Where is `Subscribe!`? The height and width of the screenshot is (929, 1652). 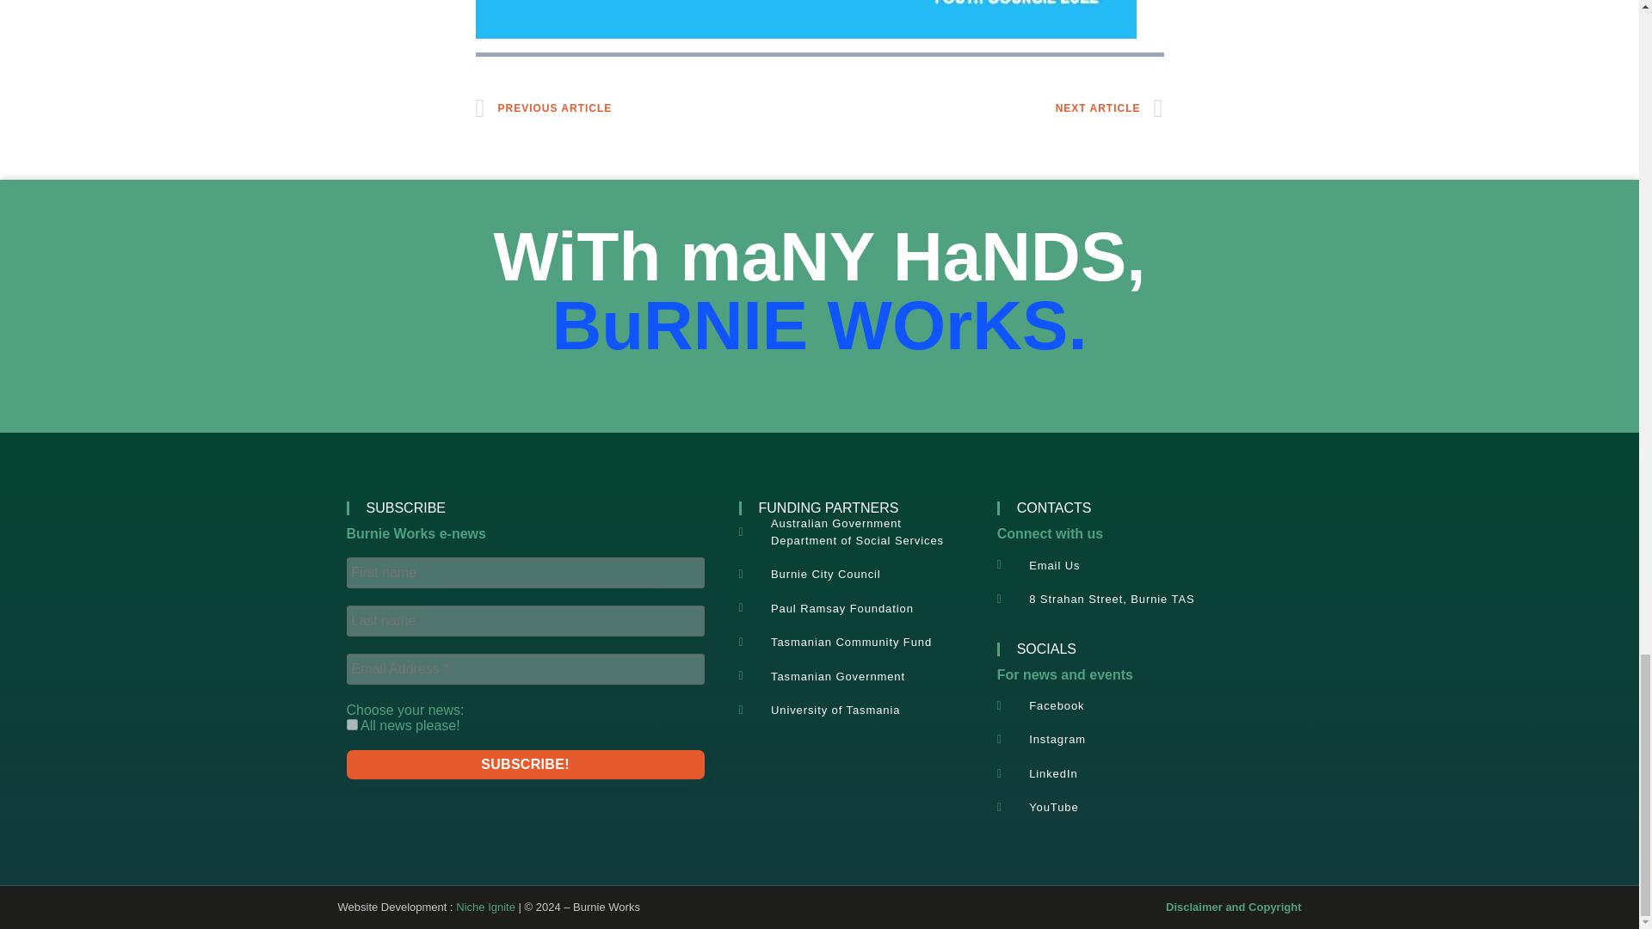 Subscribe! is located at coordinates (524, 764).